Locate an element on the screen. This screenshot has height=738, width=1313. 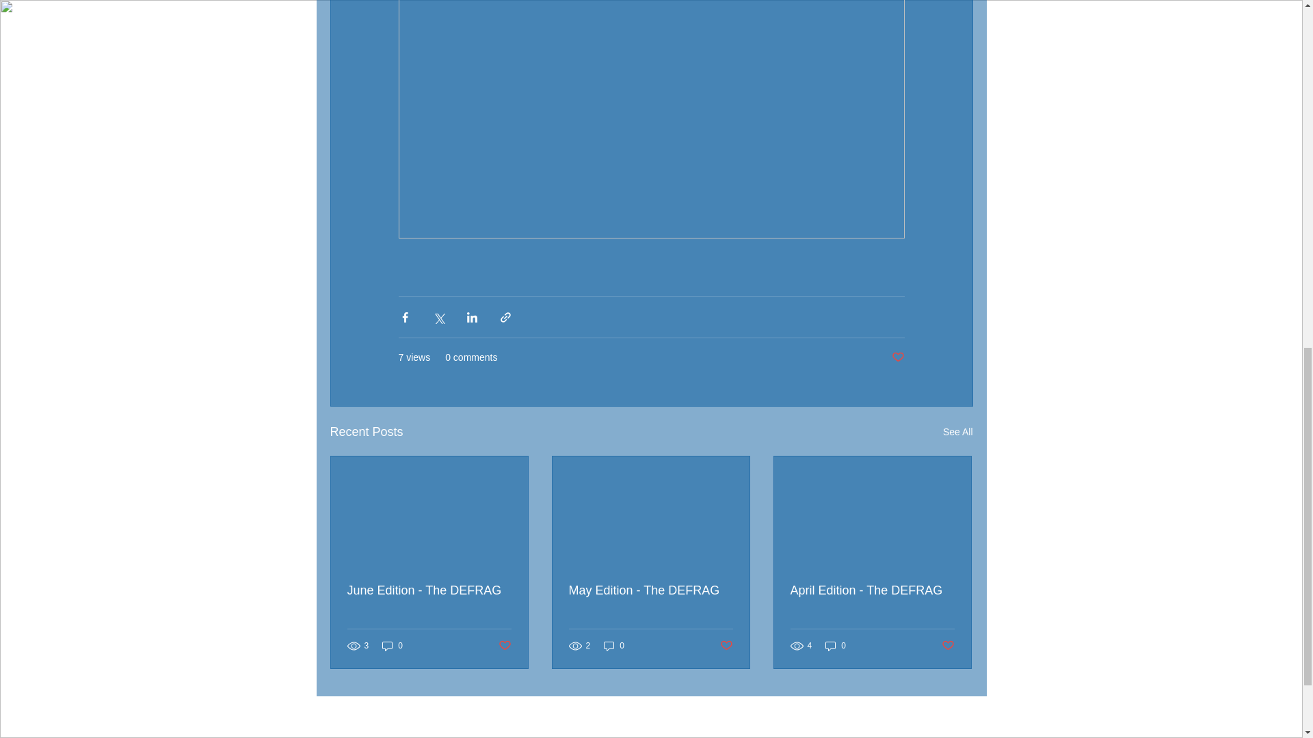
0 is located at coordinates (836, 646).